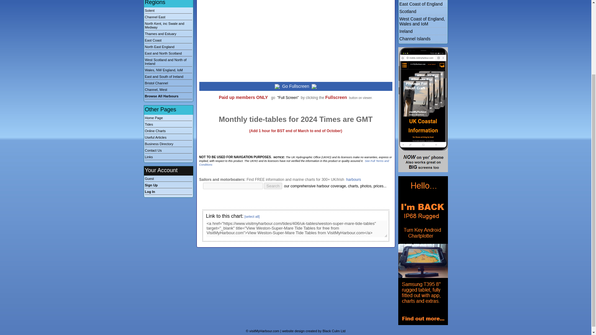  Describe the element at coordinates (168, 125) in the screenshot. I see `Tides` at that location.